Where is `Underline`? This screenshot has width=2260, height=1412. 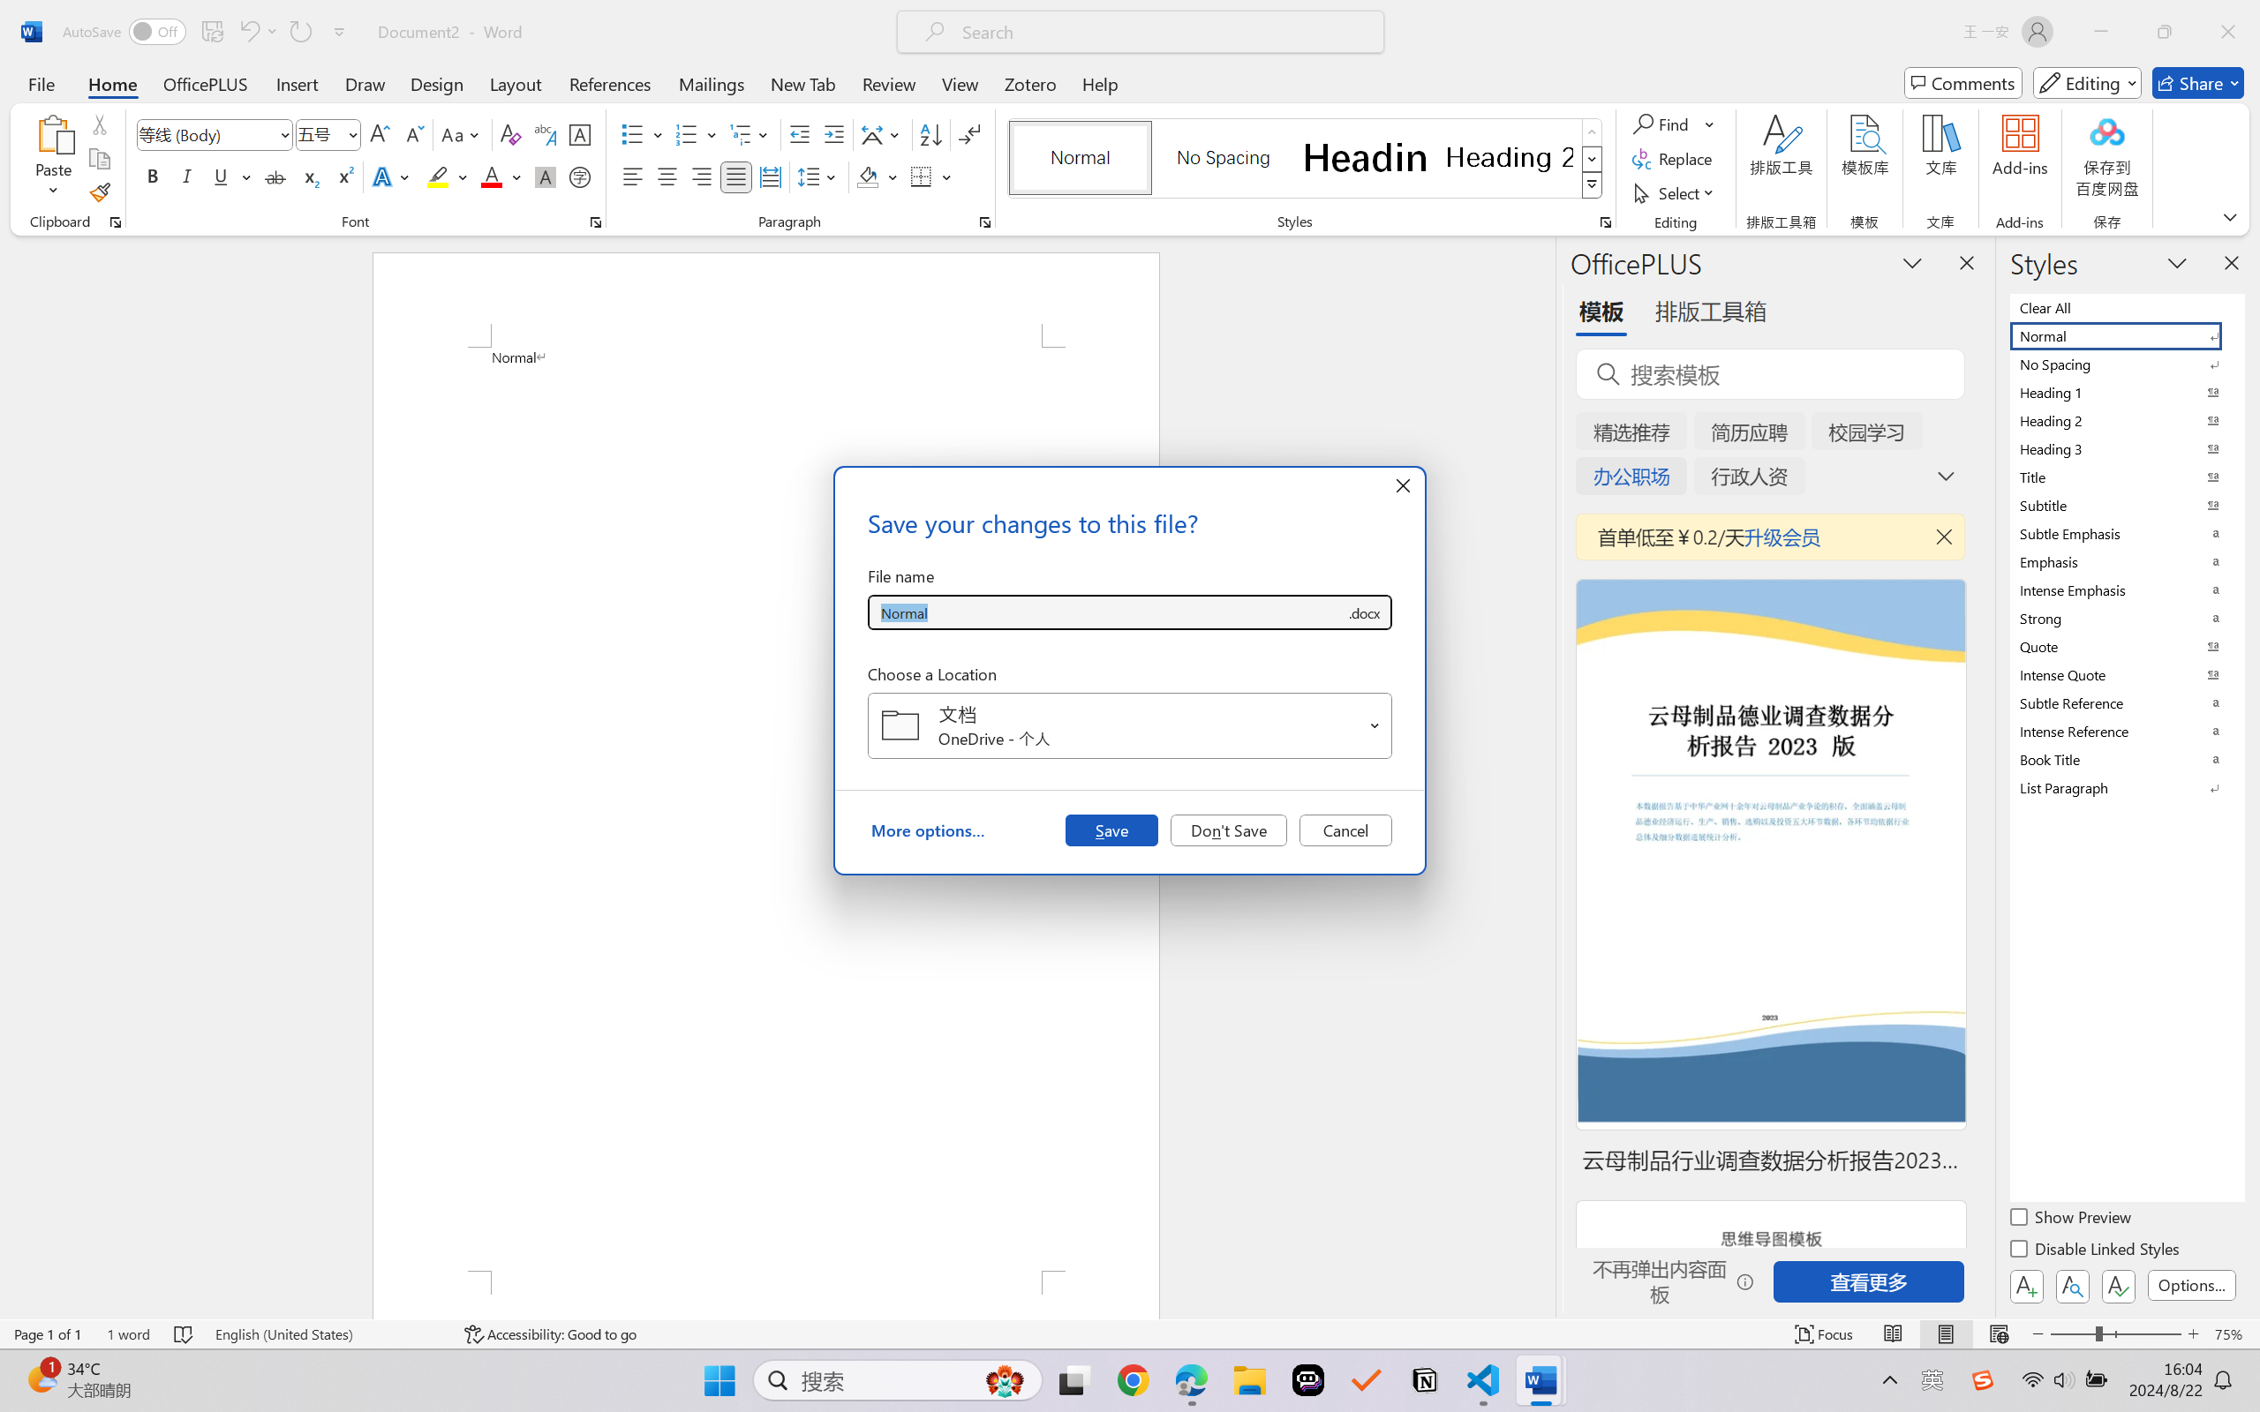
Underline is located at coordinates (221, 176).